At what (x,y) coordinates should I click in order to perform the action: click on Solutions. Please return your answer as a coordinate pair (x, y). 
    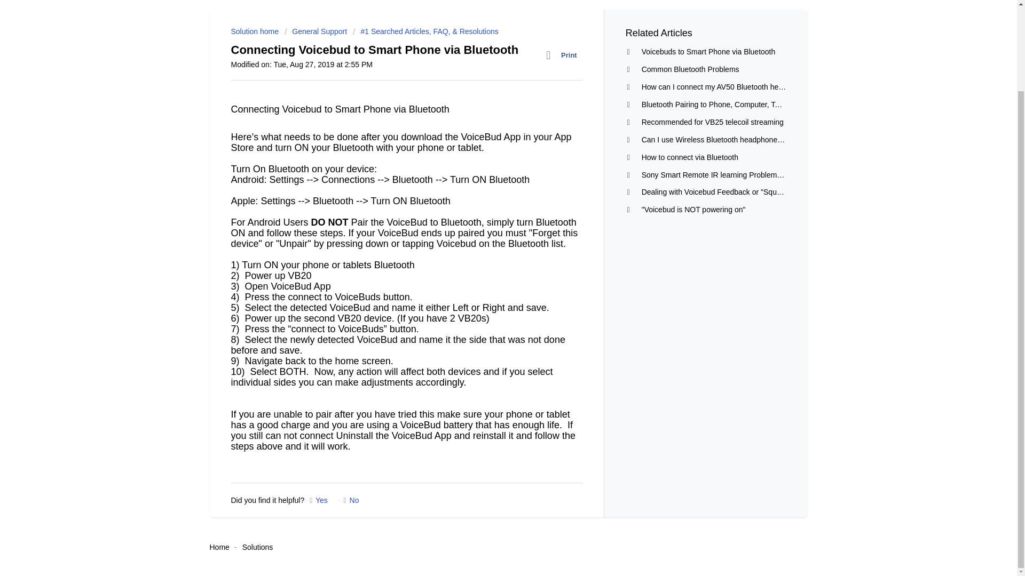
    Looking at the image, I should click on (257, 547).